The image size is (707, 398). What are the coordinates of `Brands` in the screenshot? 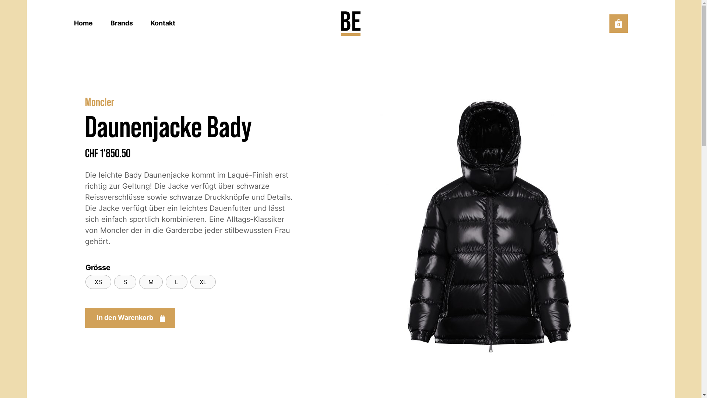 It's located at (122, 23).